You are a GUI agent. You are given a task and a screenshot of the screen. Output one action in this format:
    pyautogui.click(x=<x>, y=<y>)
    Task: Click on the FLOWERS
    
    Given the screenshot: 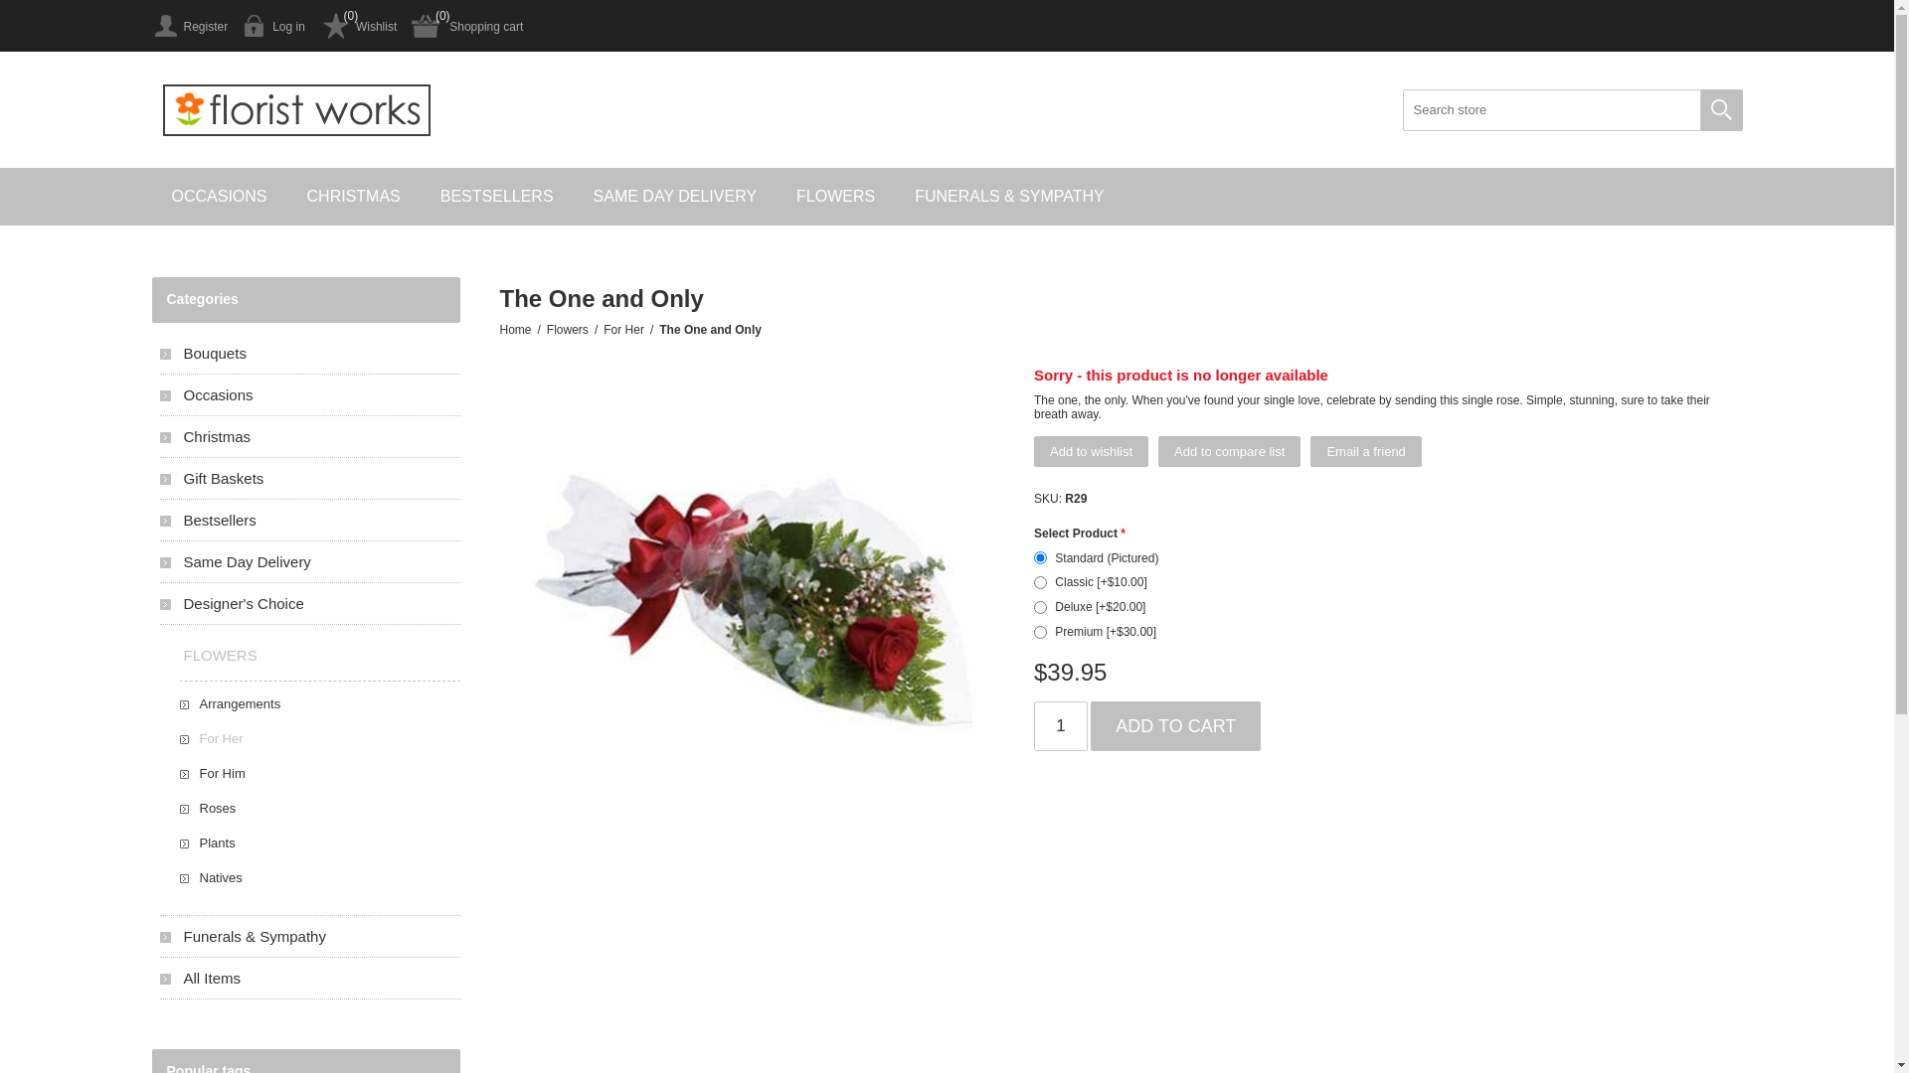 What is the action you would take?
    pyautogui.click(x=835, y=197)
    